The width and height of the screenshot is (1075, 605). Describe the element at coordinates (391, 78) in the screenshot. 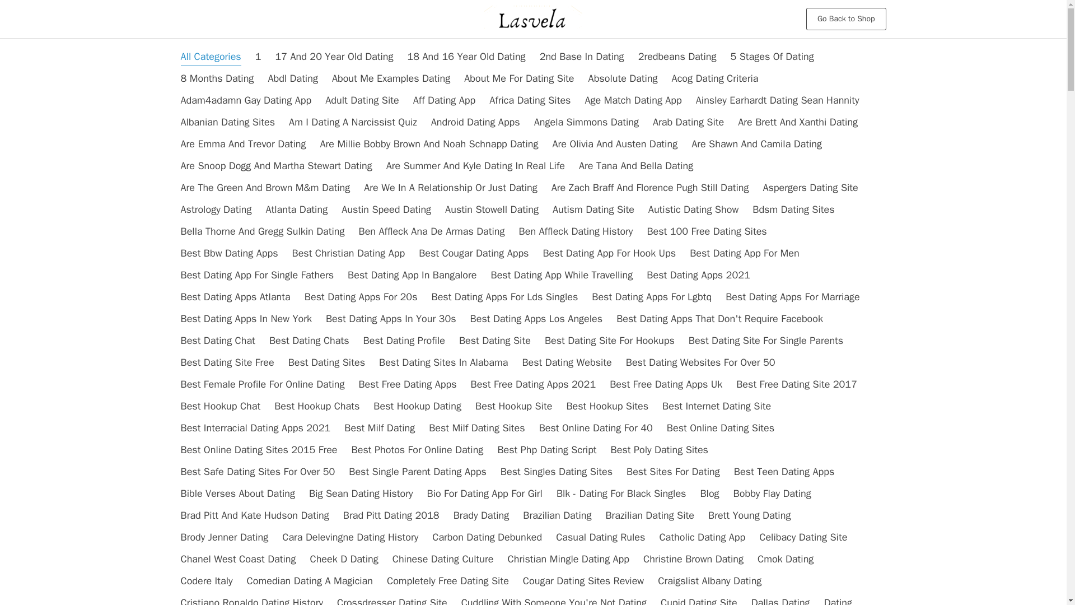

I see `About Me Examples Dating` at that location.